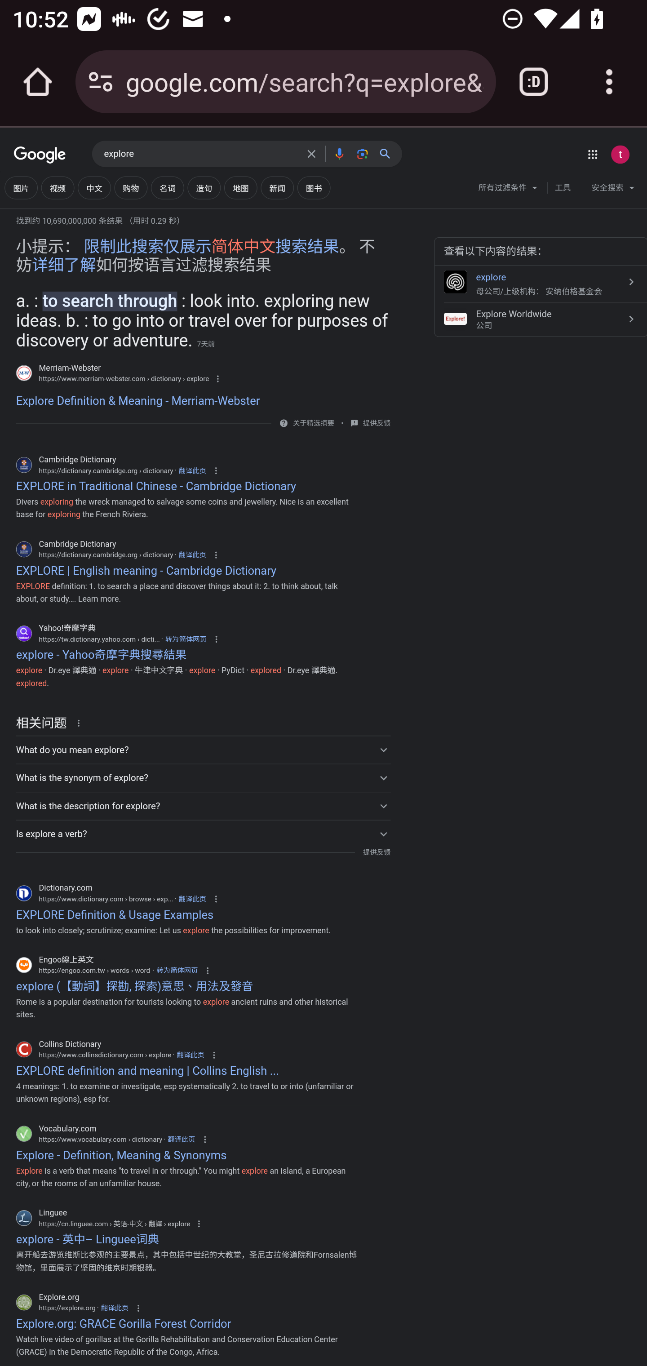  Describe the element at coordinates (40, 155) in the screenshot. I see `Google` at that location.